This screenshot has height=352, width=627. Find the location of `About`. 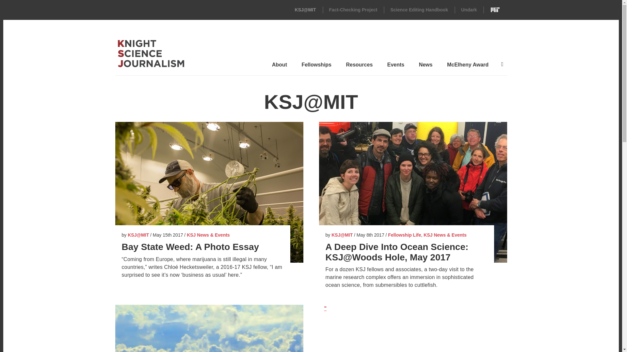

About is located at coordinates (280, 66).